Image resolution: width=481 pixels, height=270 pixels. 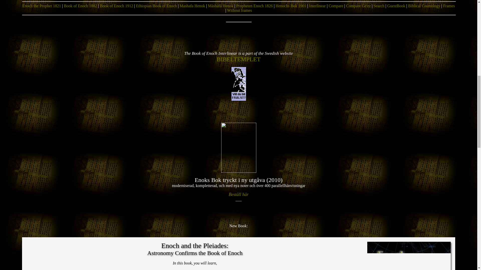 I want to click on Mashafa Henok, so click(x=192, y=6).